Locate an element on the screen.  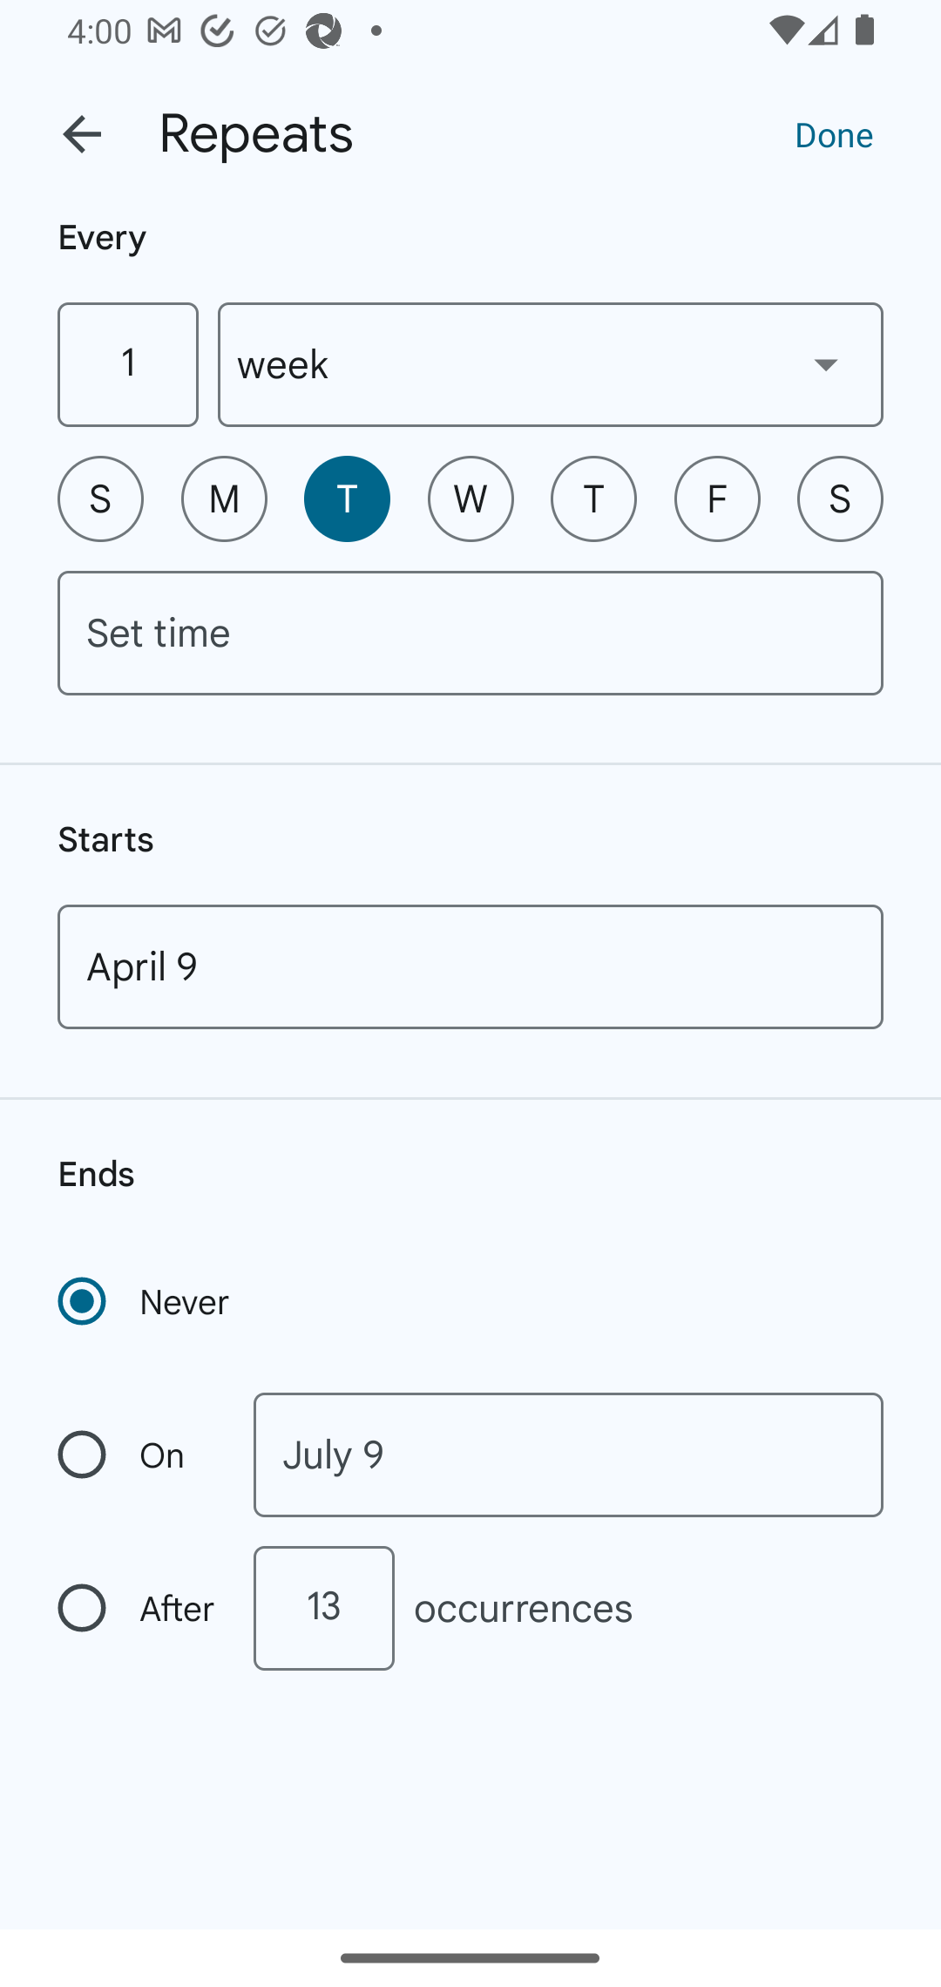
M Monday is located at coordinates (224, 498).